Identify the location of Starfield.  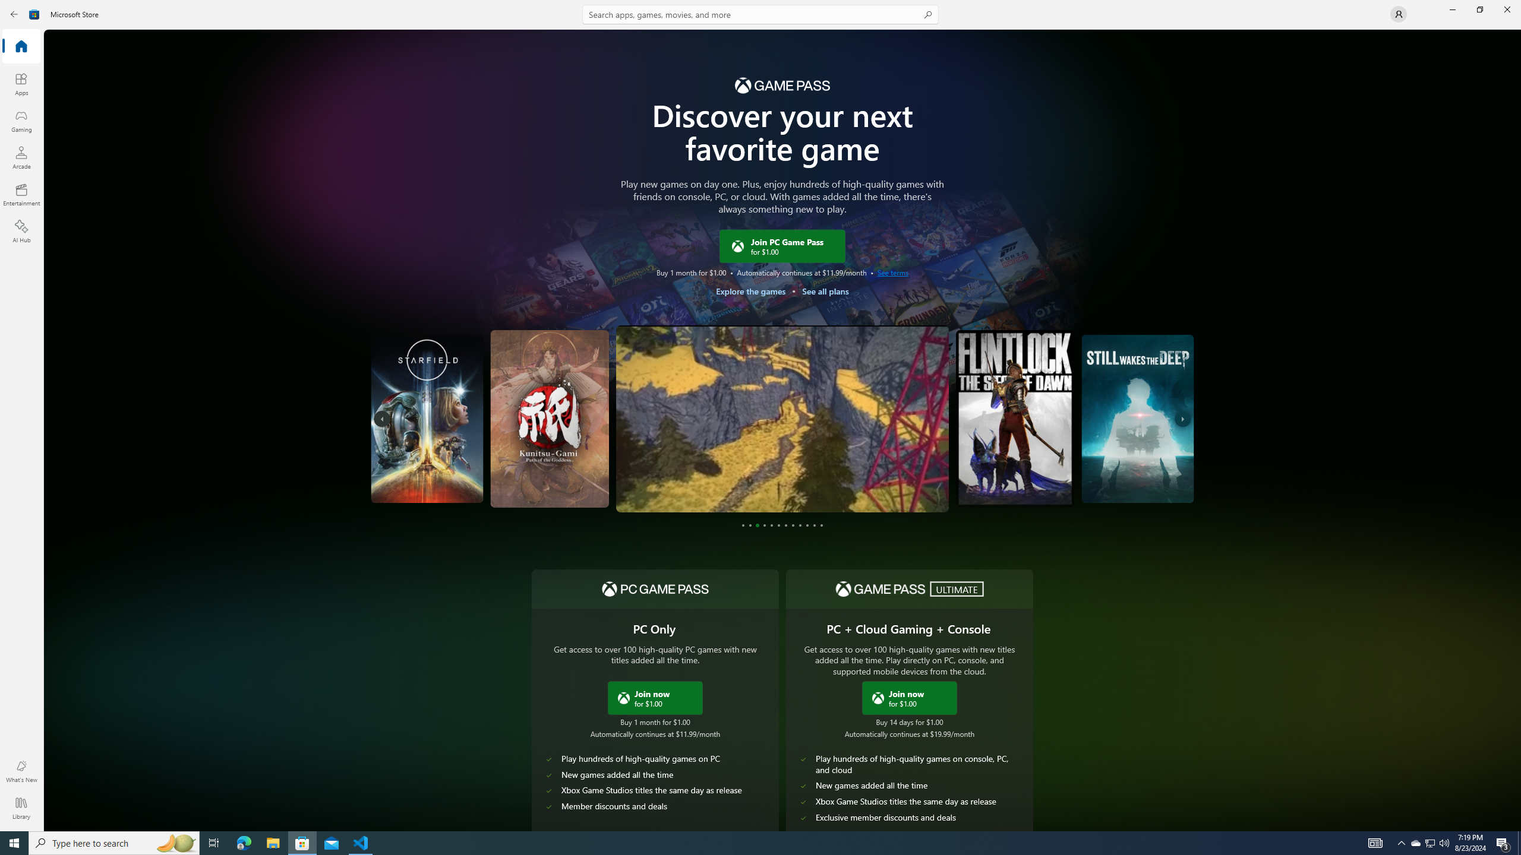
(473, 419).